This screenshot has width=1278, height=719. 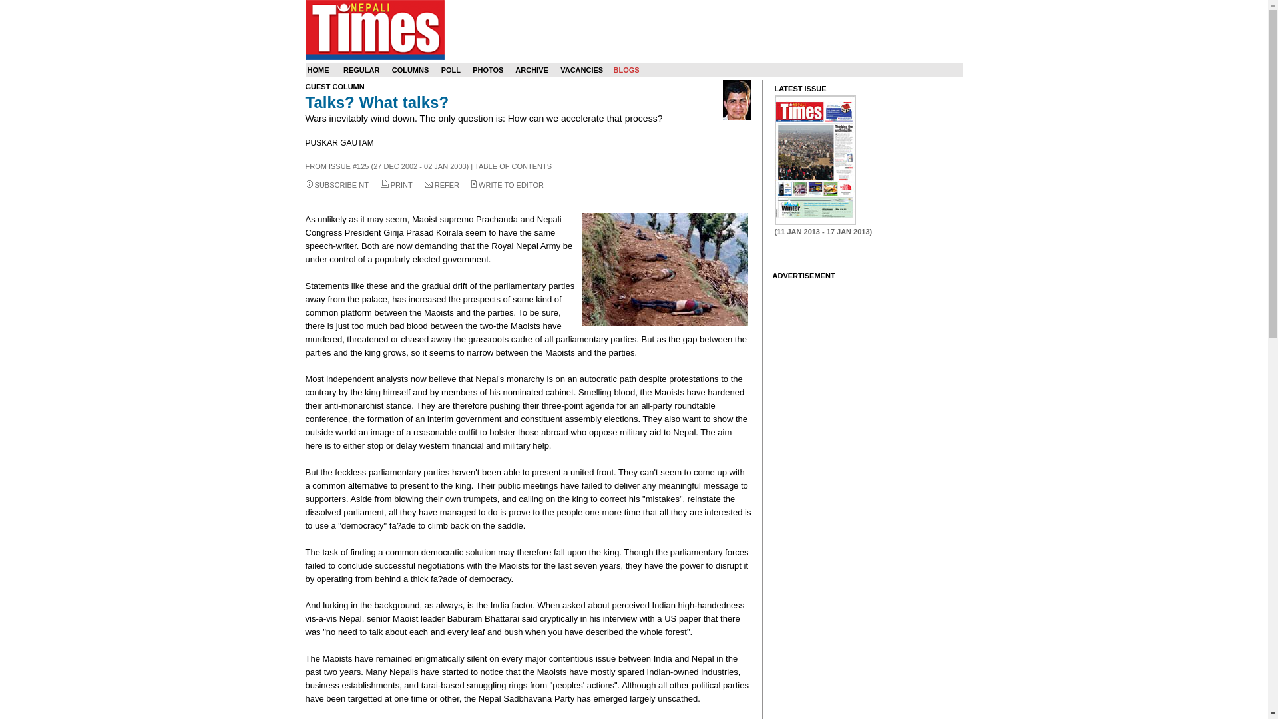 I want to click on HOME, so click(x=318, y=70).